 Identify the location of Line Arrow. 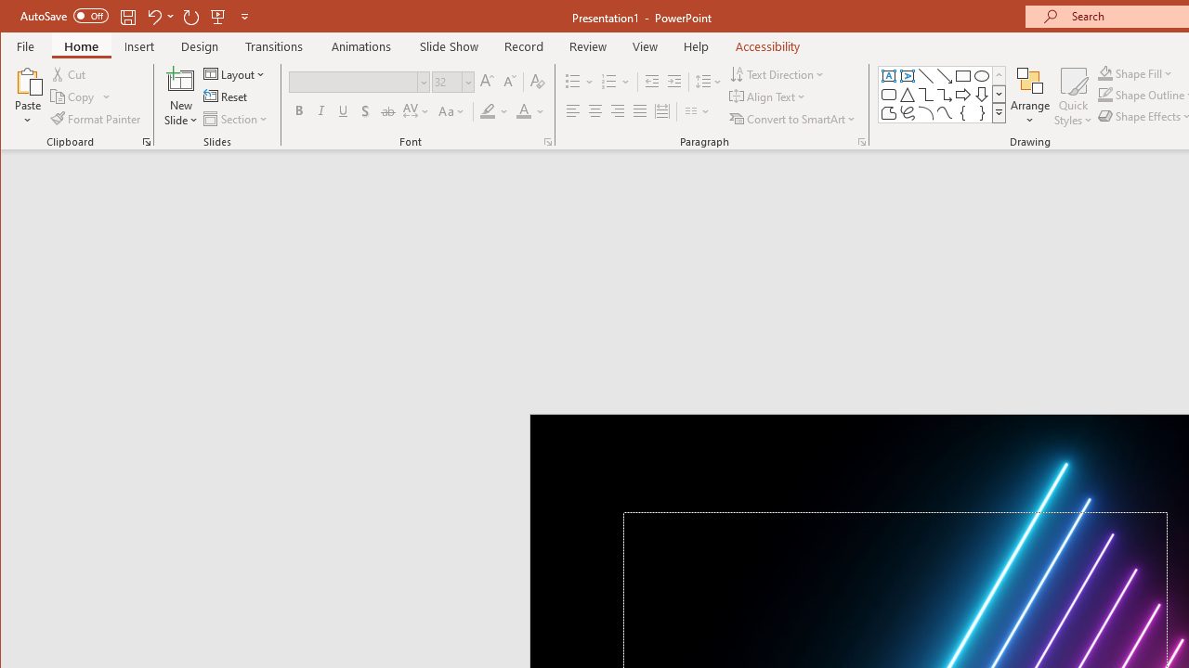
(944, 76).